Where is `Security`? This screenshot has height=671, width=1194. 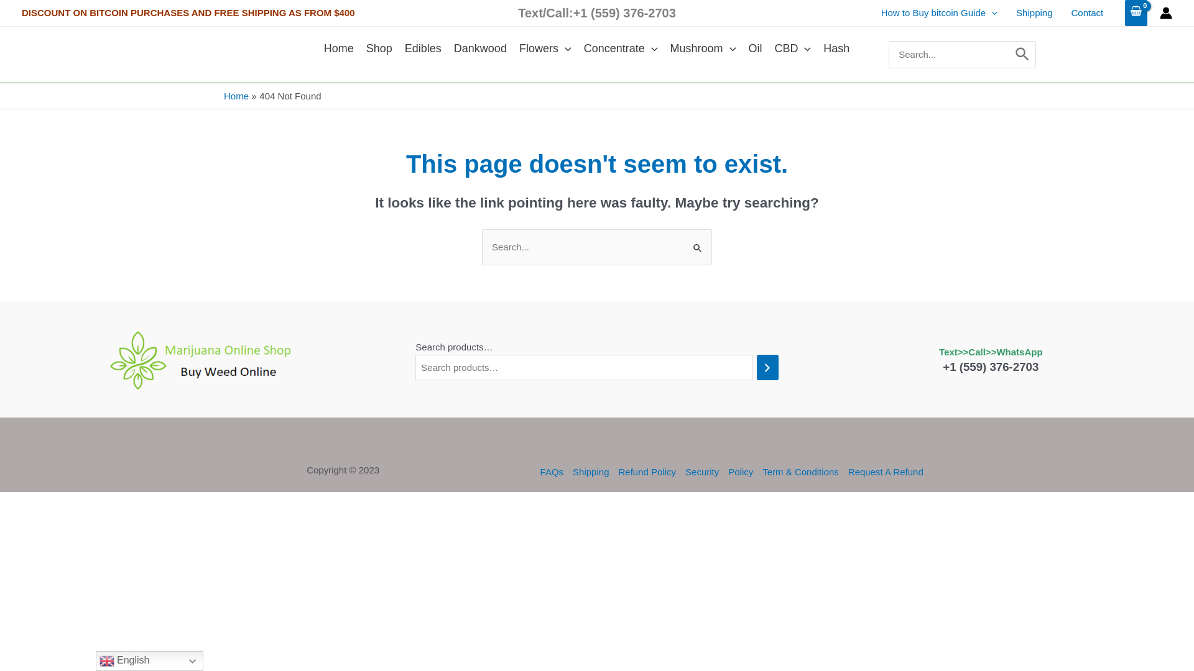 Security is located at coordinates (703, 472).